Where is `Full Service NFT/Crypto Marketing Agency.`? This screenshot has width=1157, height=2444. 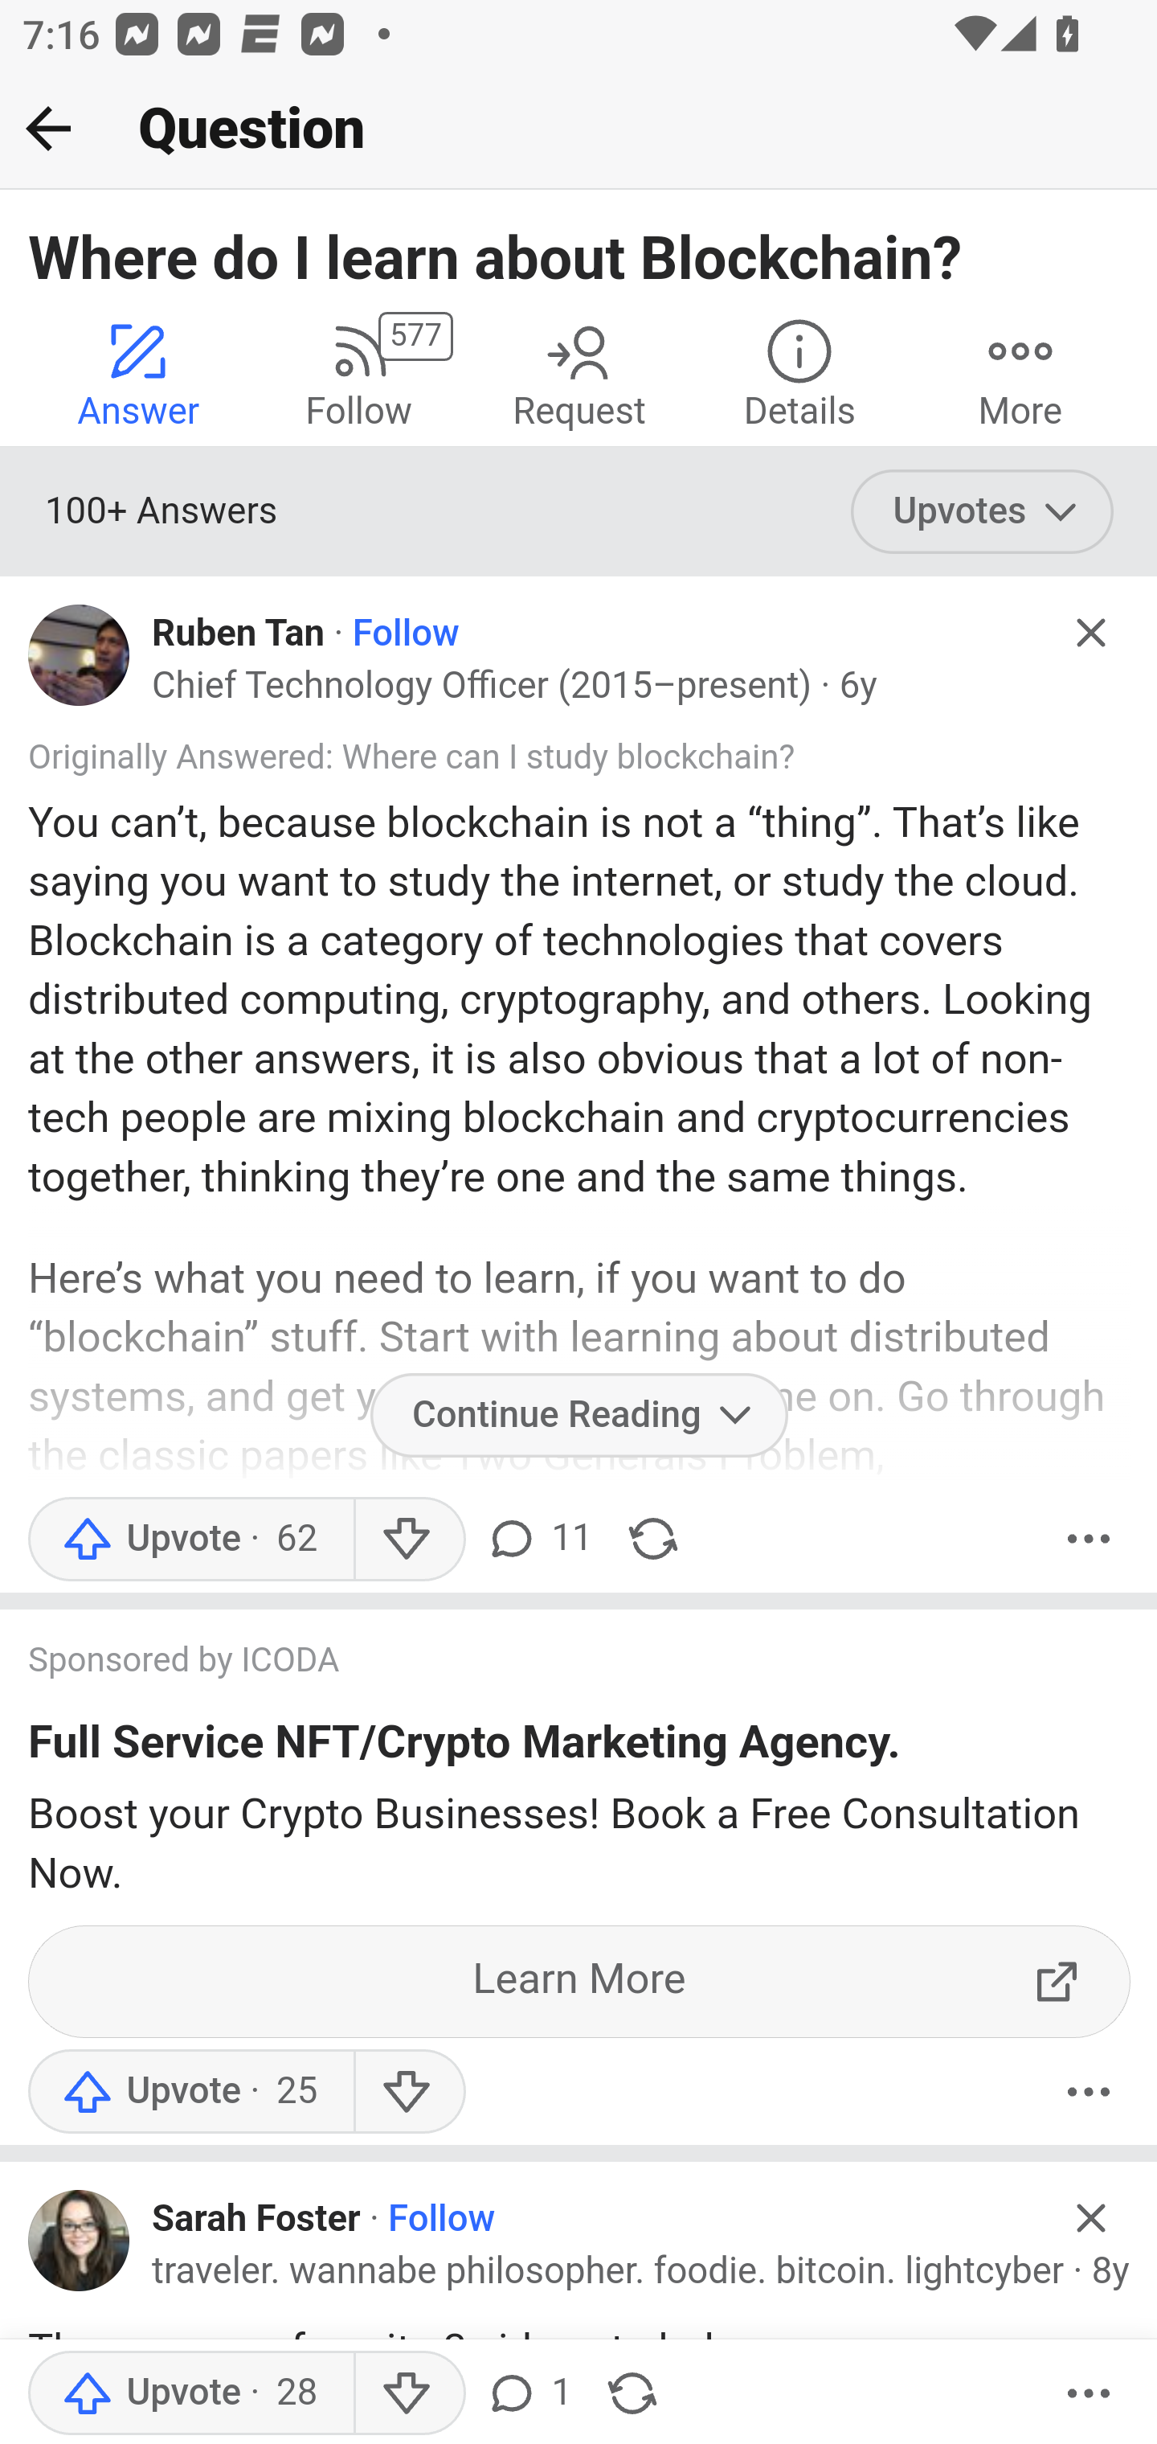
Full Service NFT/Crypto Marketing Agency. is located at coordinates (464, 1748).